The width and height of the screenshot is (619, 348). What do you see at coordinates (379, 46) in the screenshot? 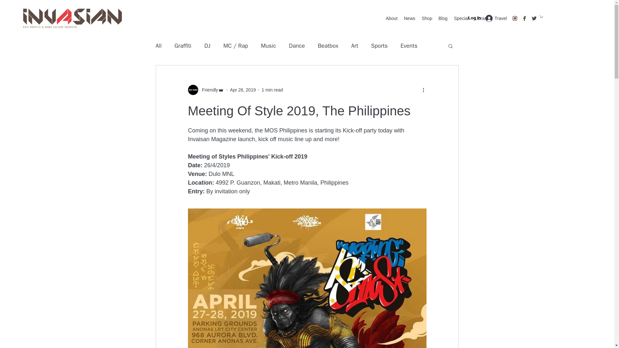
I see `Sports` at bounding box center [379, 46].